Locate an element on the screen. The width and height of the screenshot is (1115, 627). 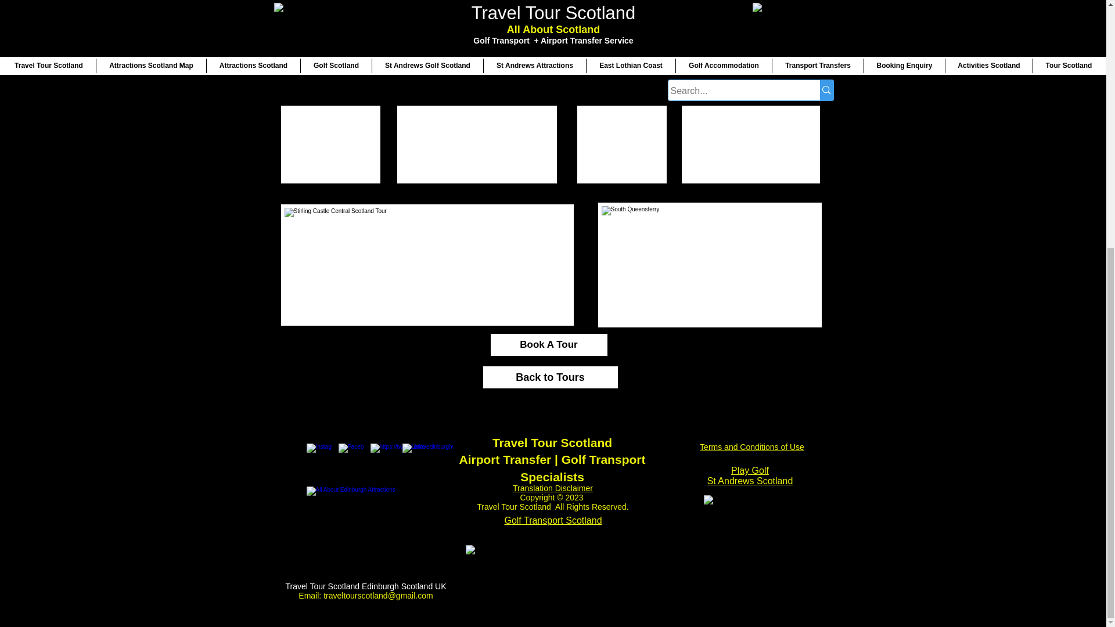
Stirling Castle Central Scotland Tour is located at coordinates (427, 265).